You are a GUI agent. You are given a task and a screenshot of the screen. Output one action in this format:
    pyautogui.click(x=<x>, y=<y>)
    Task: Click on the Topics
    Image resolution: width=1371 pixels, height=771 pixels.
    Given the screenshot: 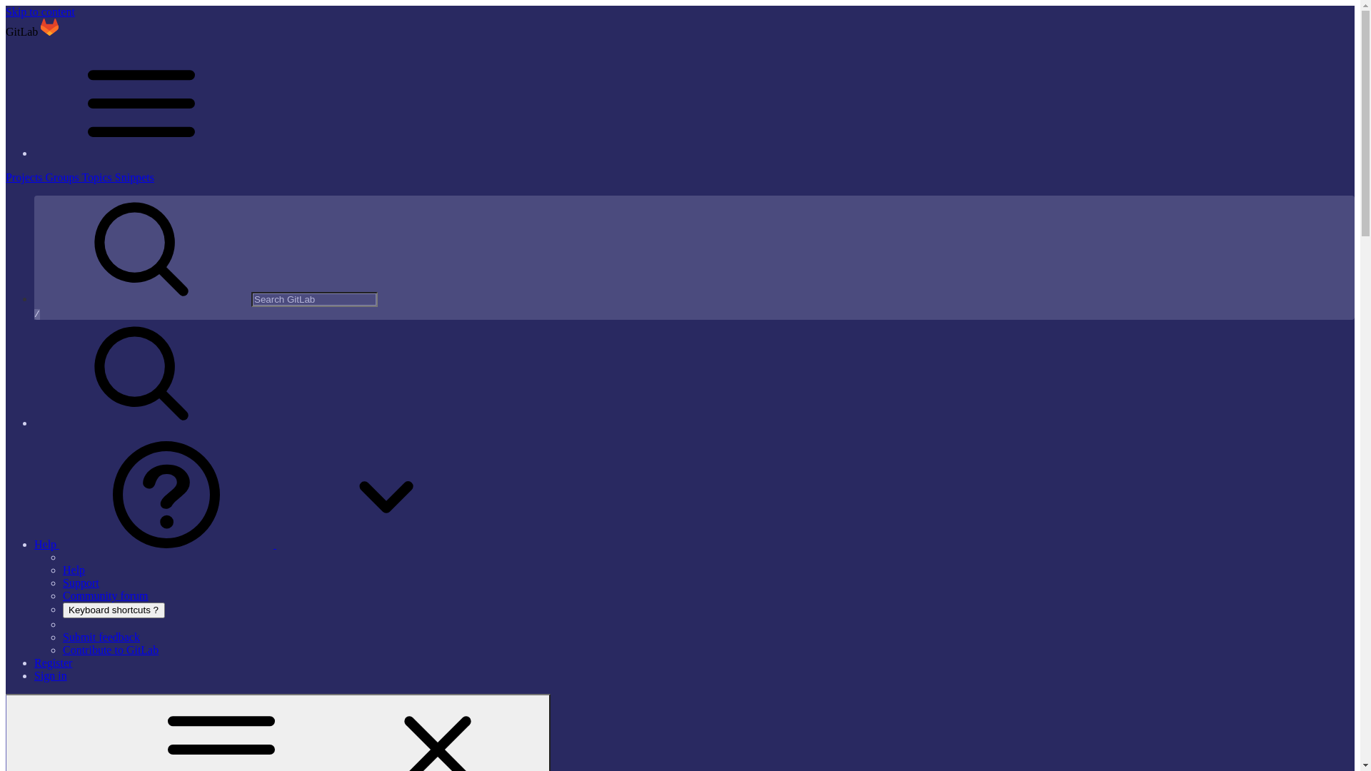 What is the action you would take?
    pyautogui.click(x=98, y=177)
    